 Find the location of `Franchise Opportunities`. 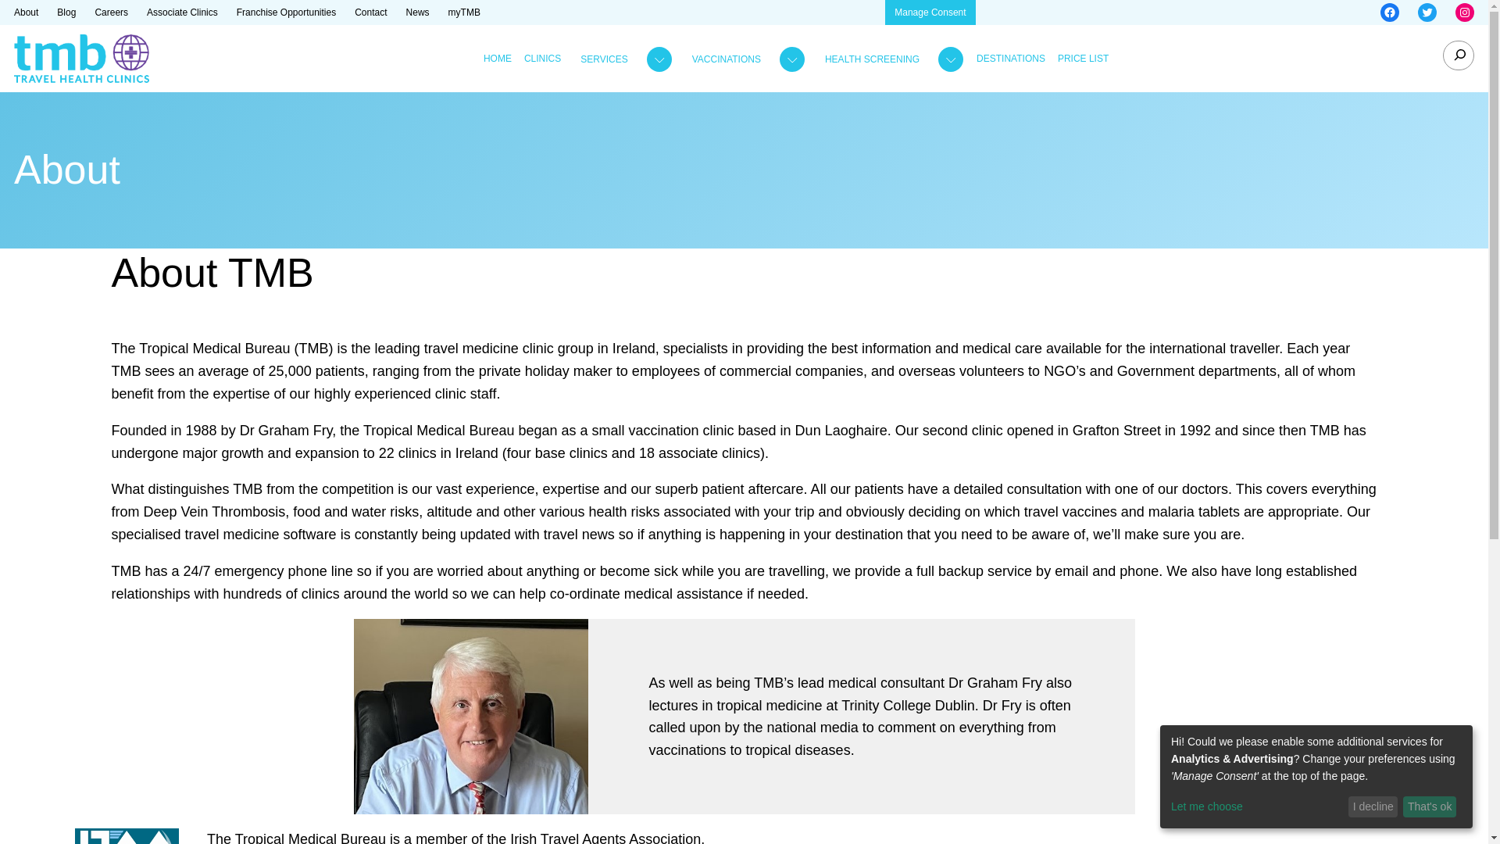

Franchise Opportunities is located at coordinates (286, 13).